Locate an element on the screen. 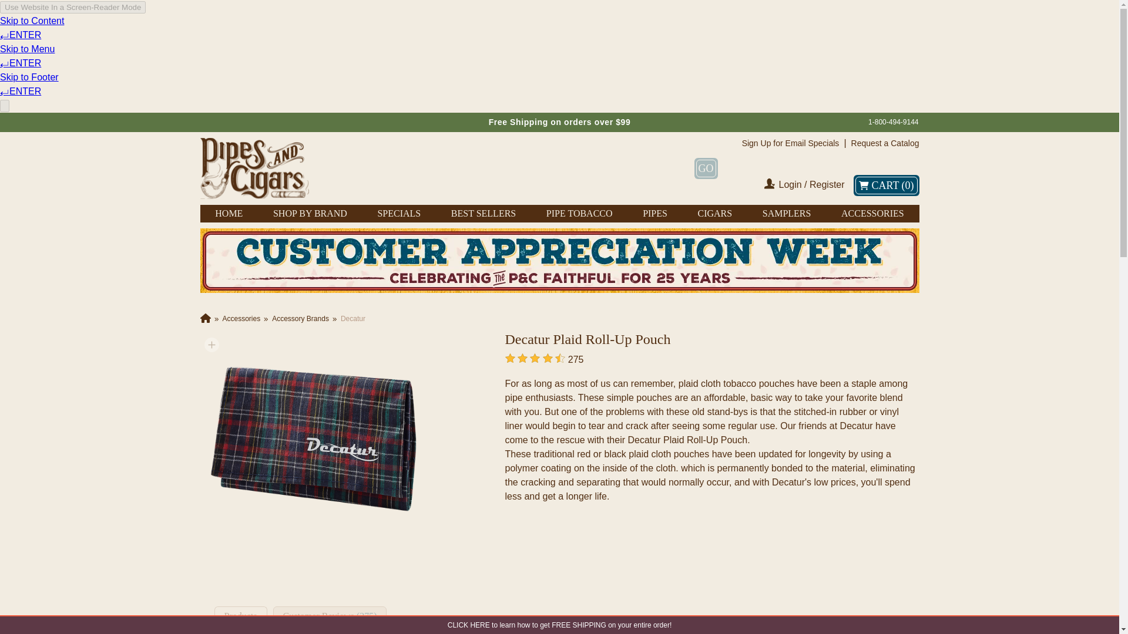  GO is located at coordinates (706, 168).